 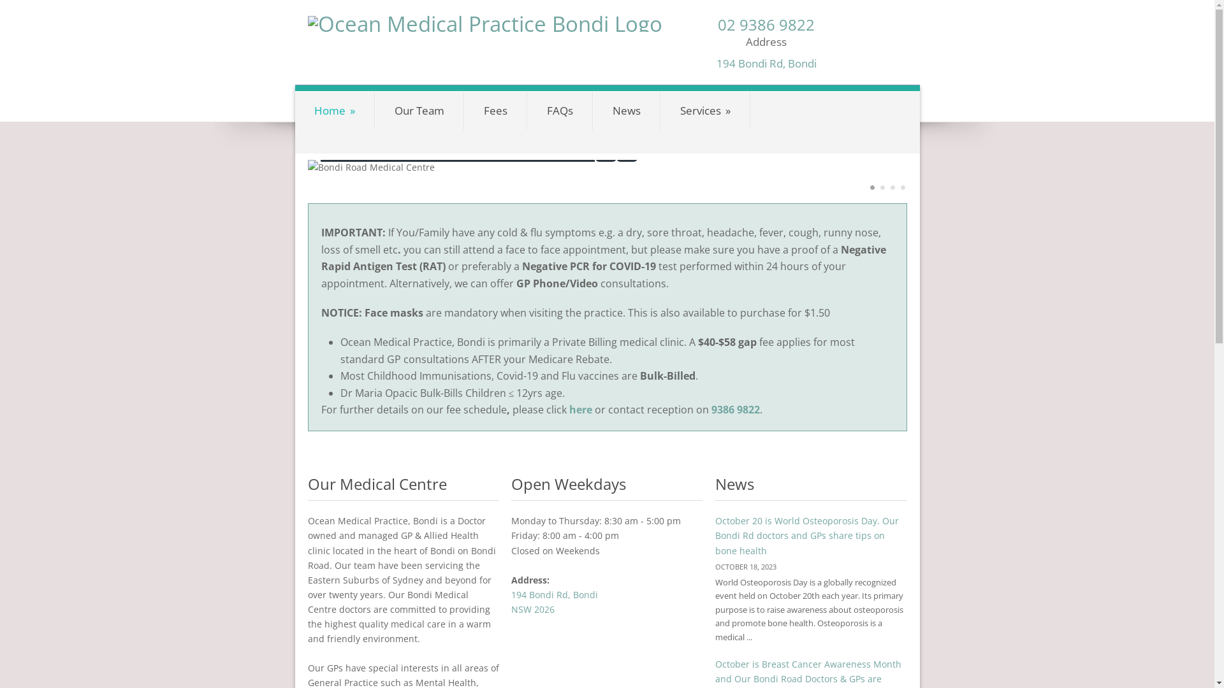 I want to click on 1, so click(x=872, y=187).